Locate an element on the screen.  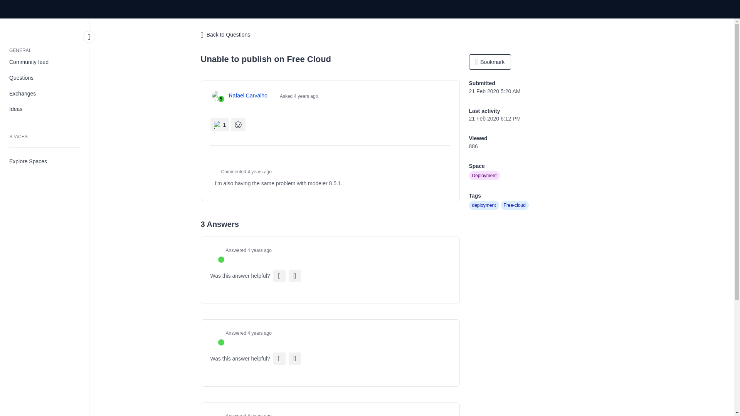
1 is located at coordinates (220, 125).